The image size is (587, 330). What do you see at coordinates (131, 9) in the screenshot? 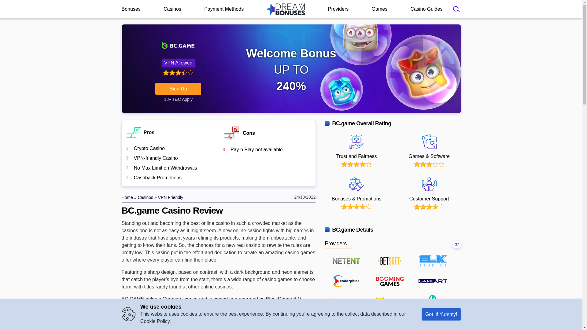
I see `Bonuses` at bounding box center [131, 9].